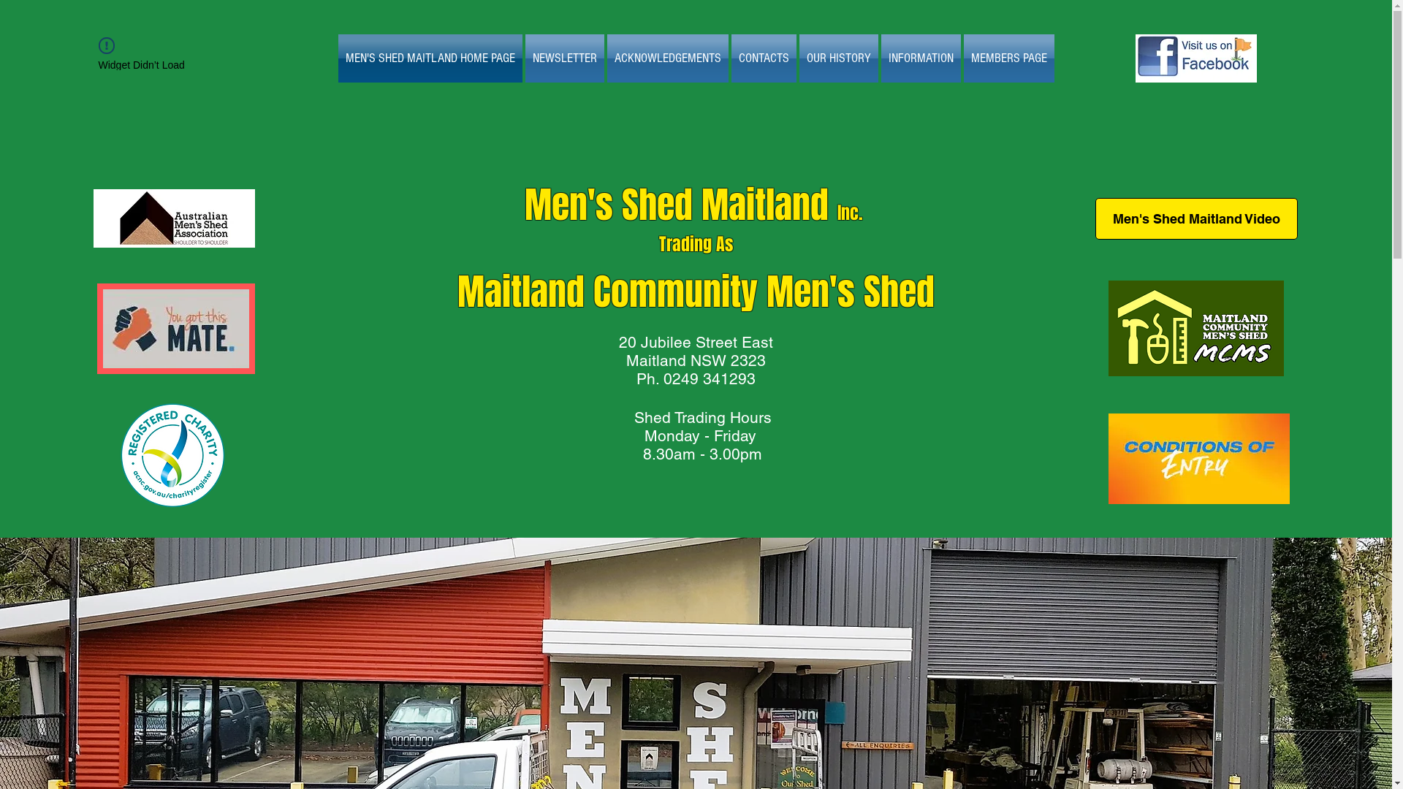 This screenshot has height=789, width=1403. Describe the element at coordinates (430, 58) in the screenshot. I see `MEN'S SHED MAITLAND HOME PAGE` at that location.